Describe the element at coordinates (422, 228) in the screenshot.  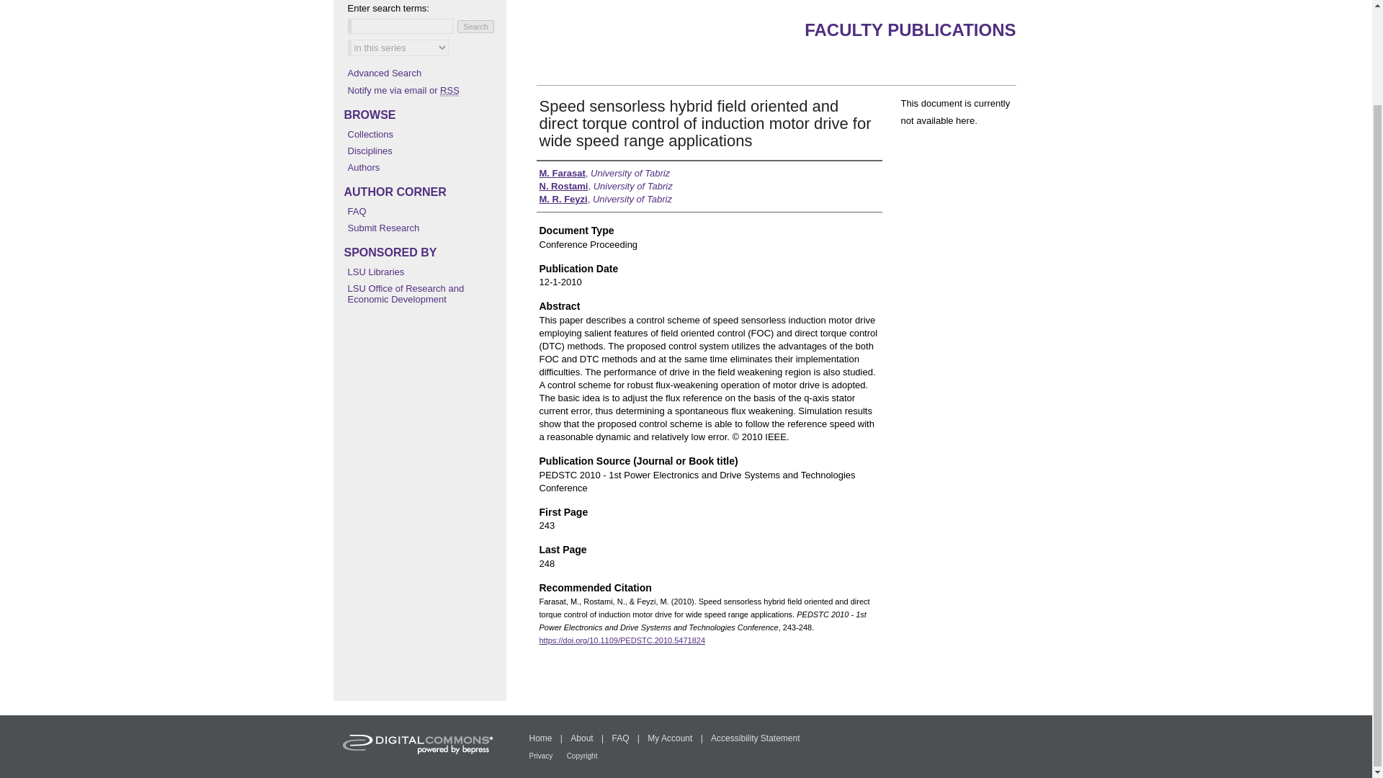
I see `Submit Research` at that location.